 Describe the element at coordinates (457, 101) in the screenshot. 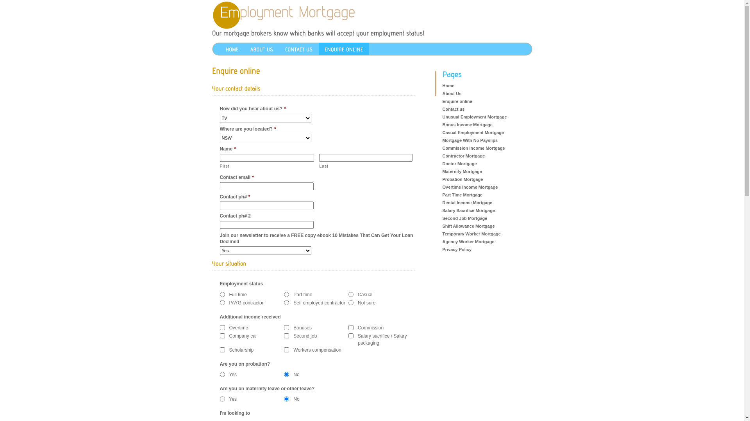

I see `Enquire online` at that location.